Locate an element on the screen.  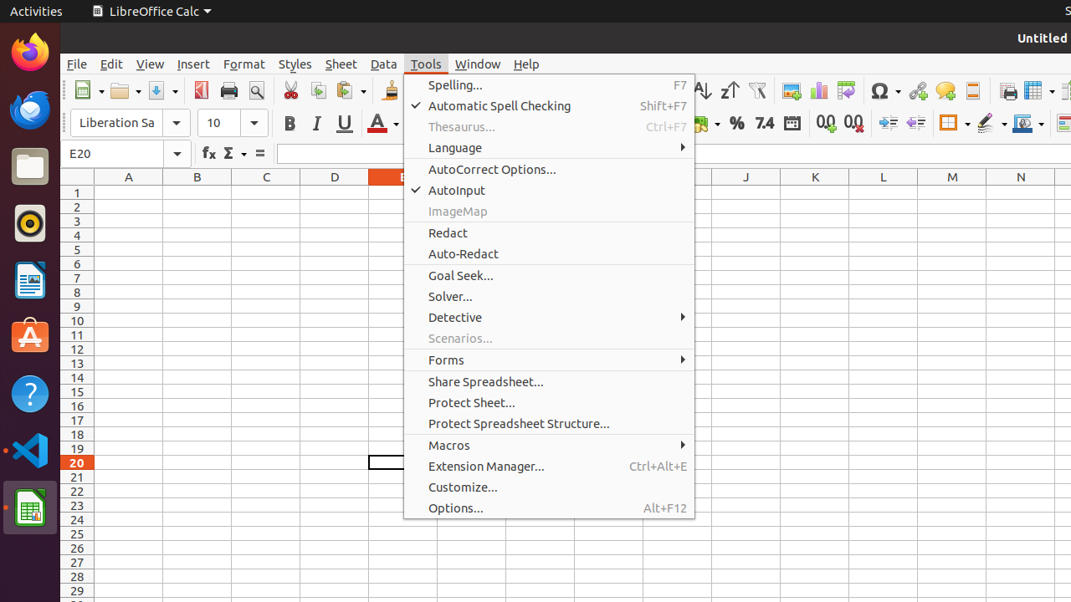
Select Function is located at coordinates (234, 154).